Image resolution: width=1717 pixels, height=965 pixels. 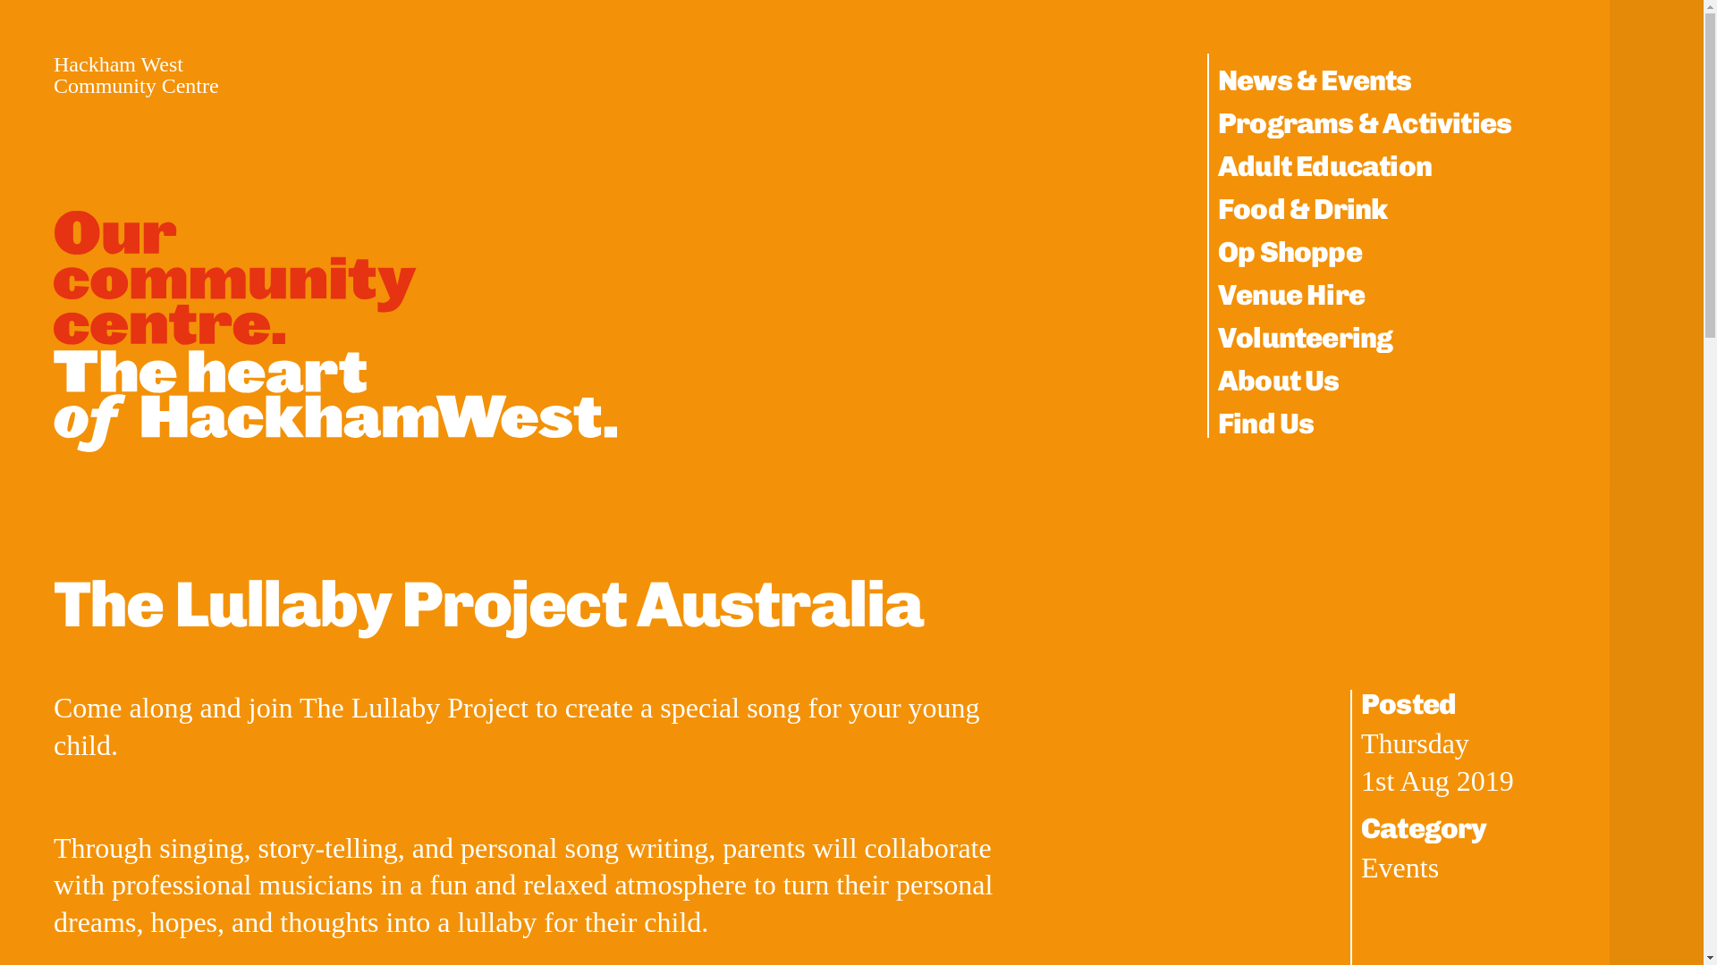 I want to click on Op Shoppe, so click(x=1290, y=252).